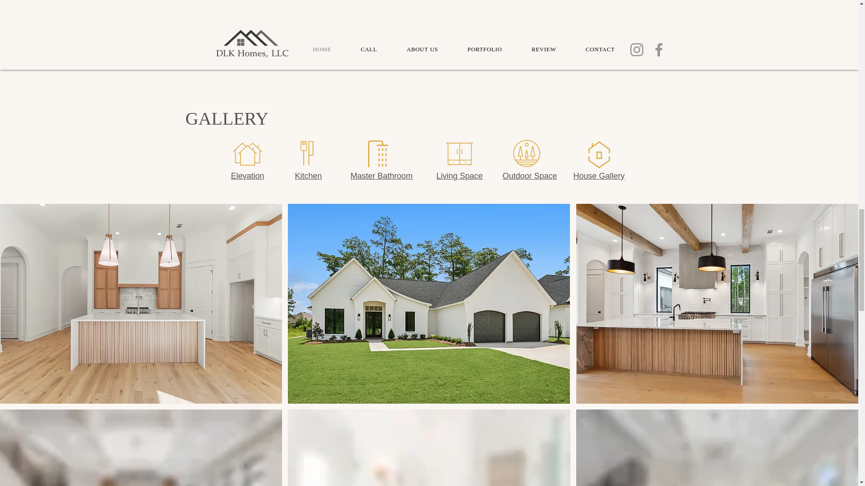 The width and height of the screenshot is (865, 486). I want to click on Outdoor Space, so click(530, 175).